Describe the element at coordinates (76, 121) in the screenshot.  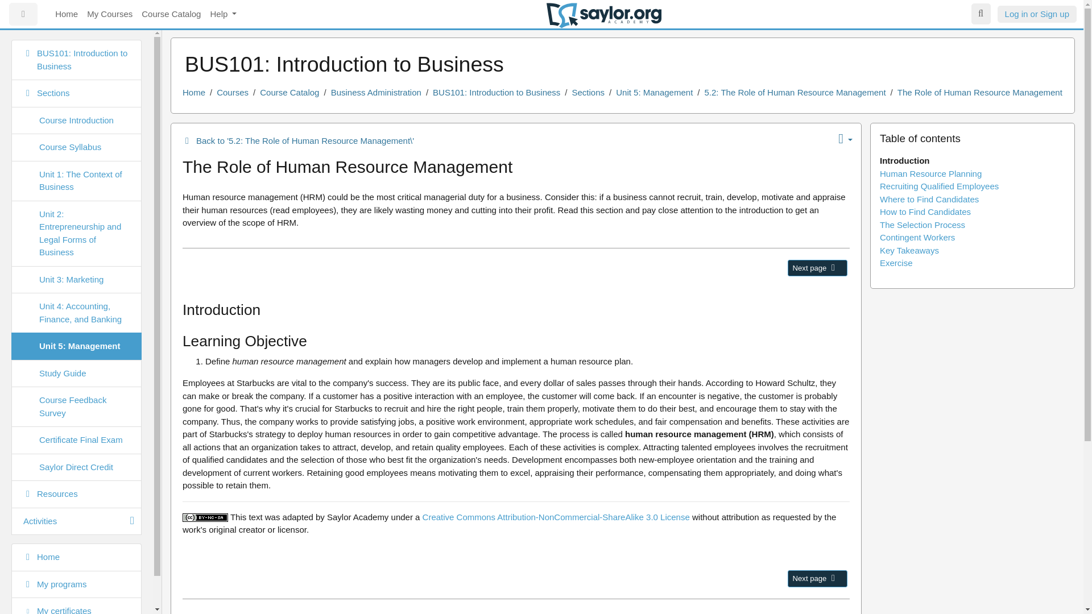
I see `Course Introduction` at that location.